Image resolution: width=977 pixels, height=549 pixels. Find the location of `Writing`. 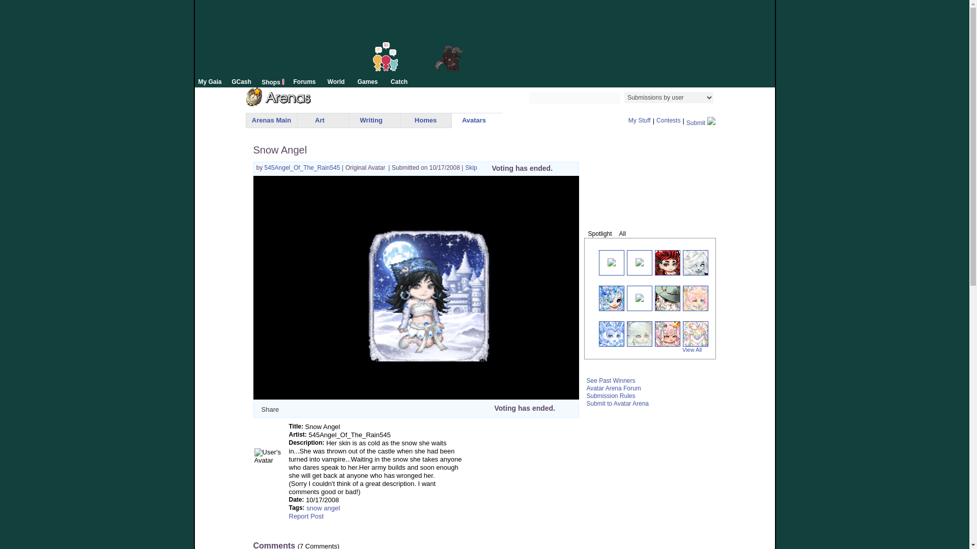

Writing is located at coordinates (371, 120).